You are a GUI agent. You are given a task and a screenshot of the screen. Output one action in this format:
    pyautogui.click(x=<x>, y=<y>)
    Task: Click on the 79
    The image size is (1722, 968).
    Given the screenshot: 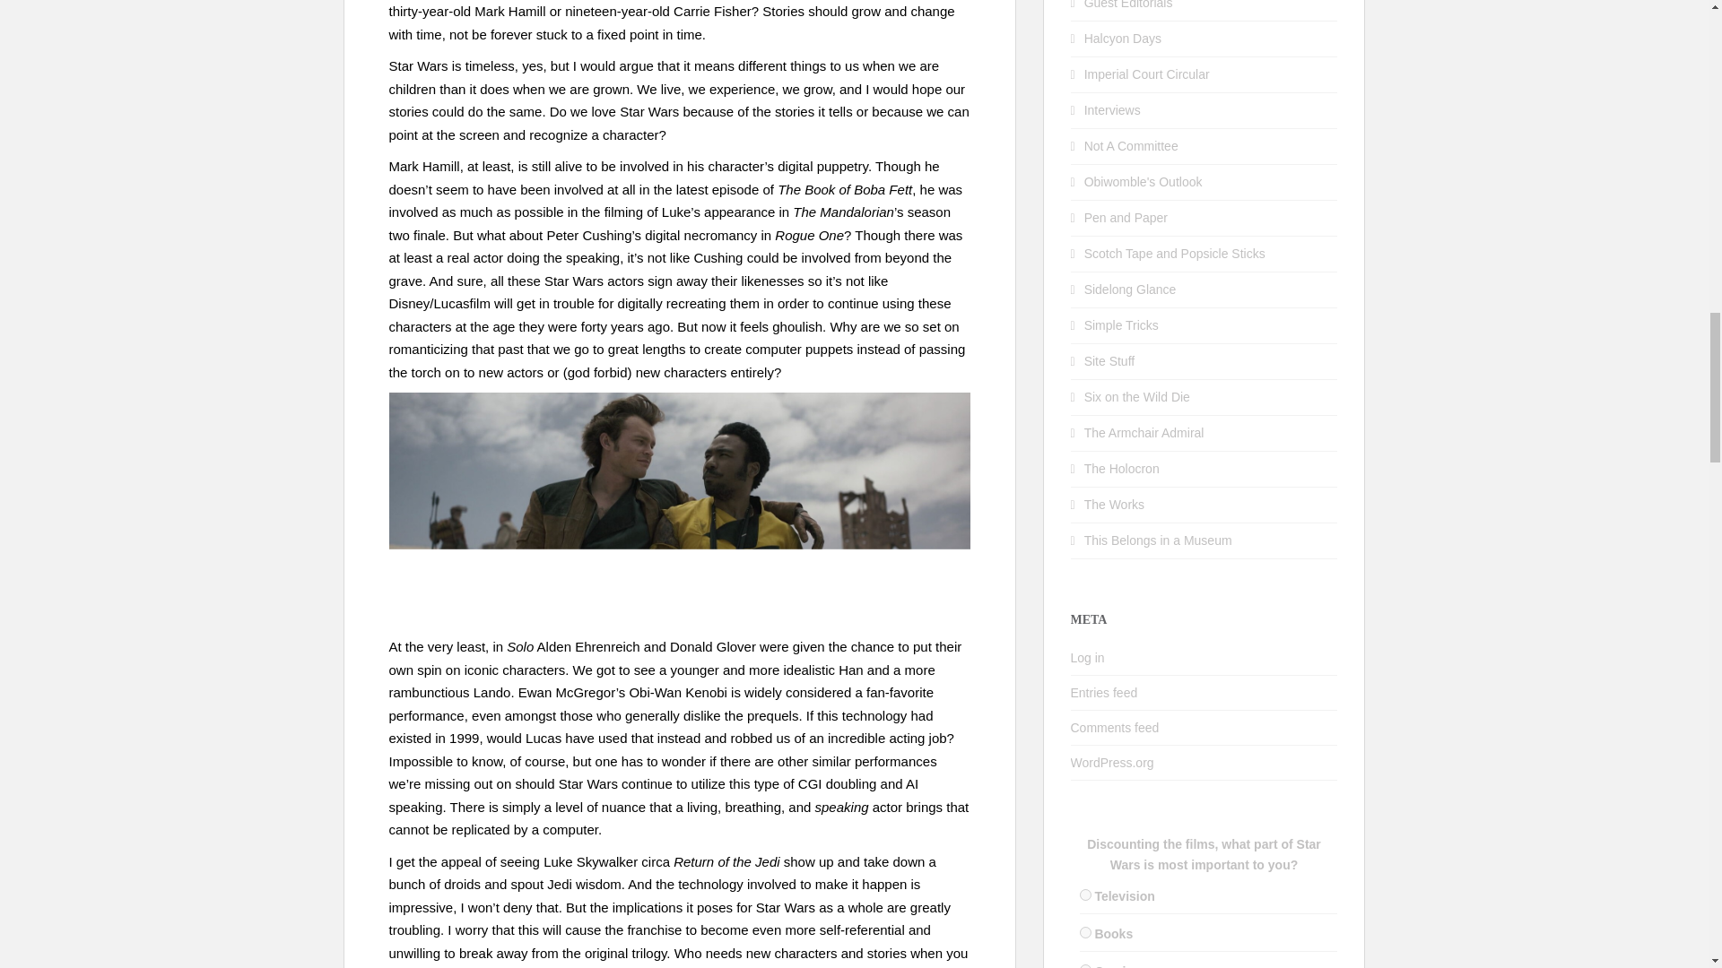 What is the action you would take?
    pyautogui.click(x=1085, y=966)
    